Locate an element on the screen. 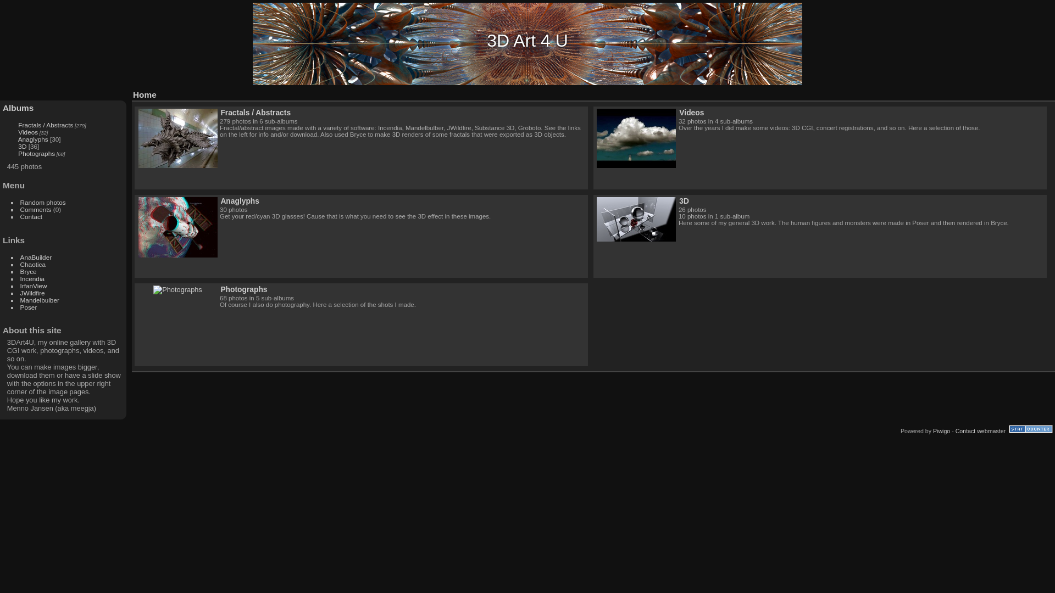  Chaotica is located at coordinates (33, 265).